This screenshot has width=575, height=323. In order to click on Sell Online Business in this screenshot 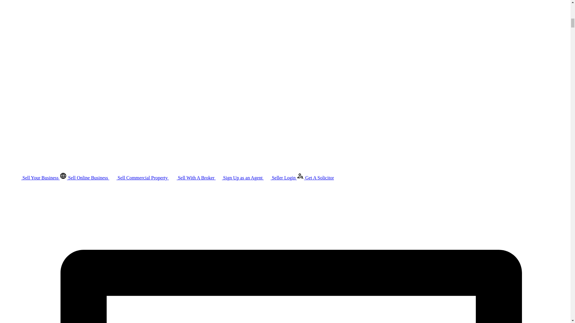, I will do `click(84, 178)`.